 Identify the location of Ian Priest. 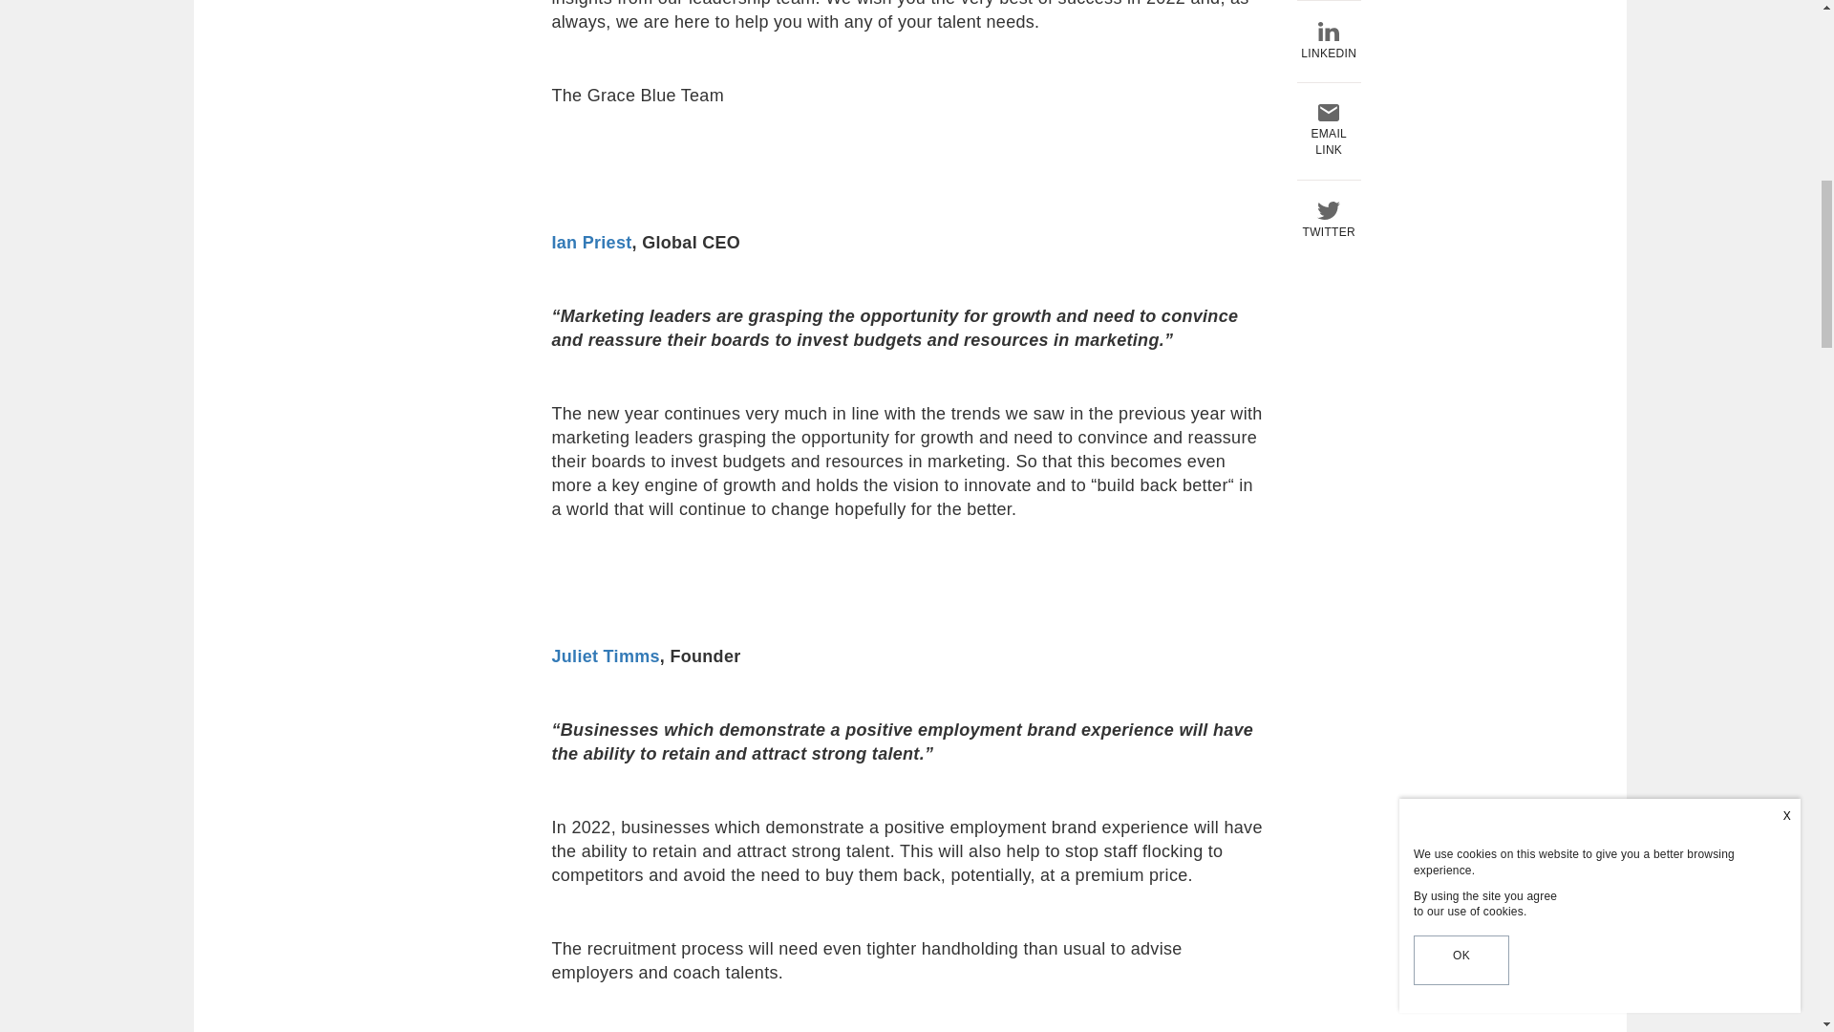
(592, 243).